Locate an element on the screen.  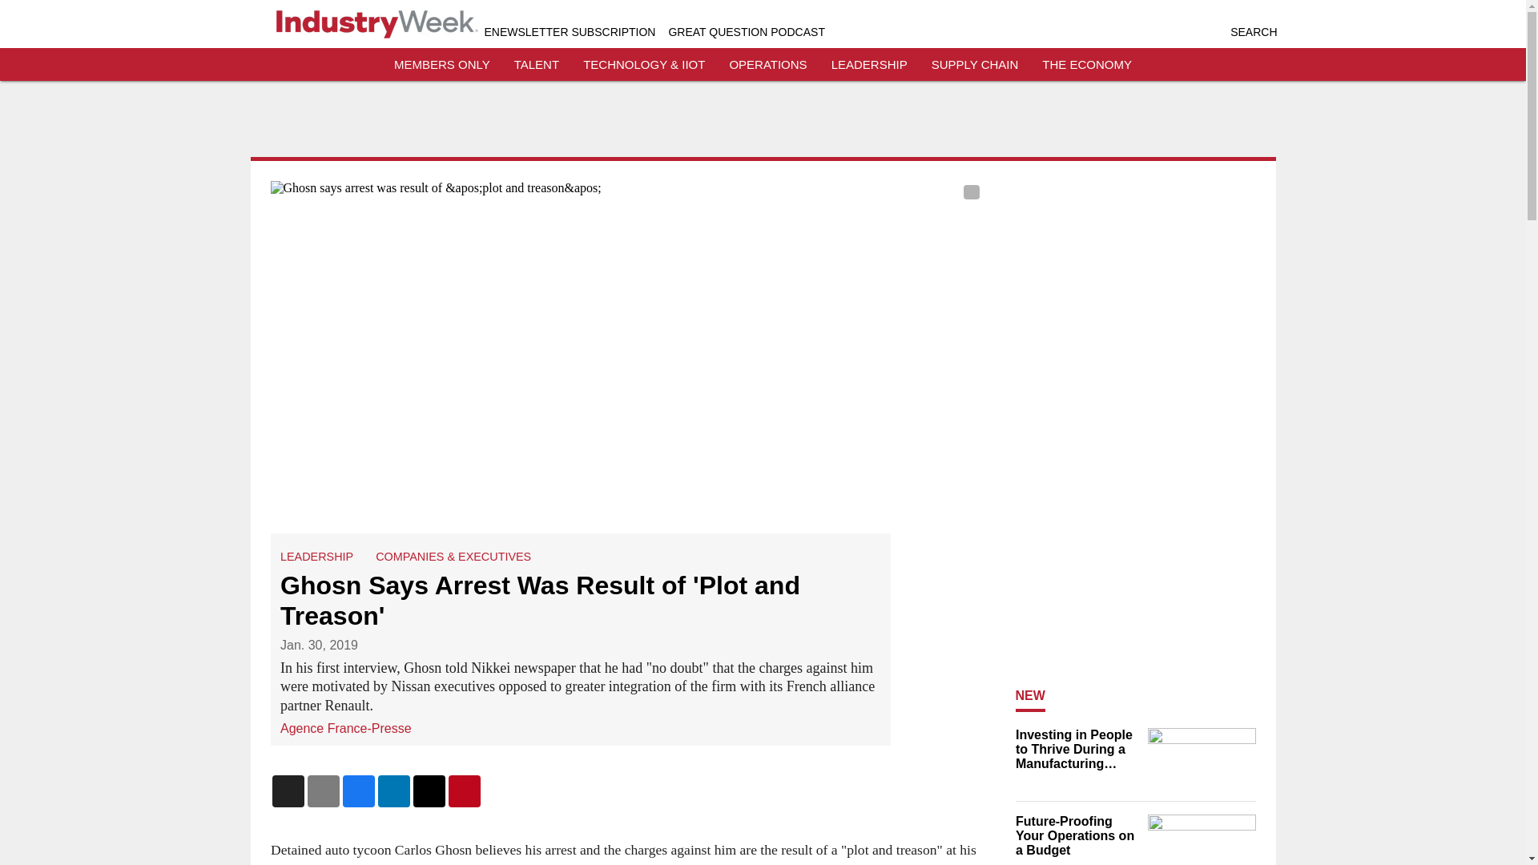
SUPPLY CHAIN is located at coordinates (975, 64).